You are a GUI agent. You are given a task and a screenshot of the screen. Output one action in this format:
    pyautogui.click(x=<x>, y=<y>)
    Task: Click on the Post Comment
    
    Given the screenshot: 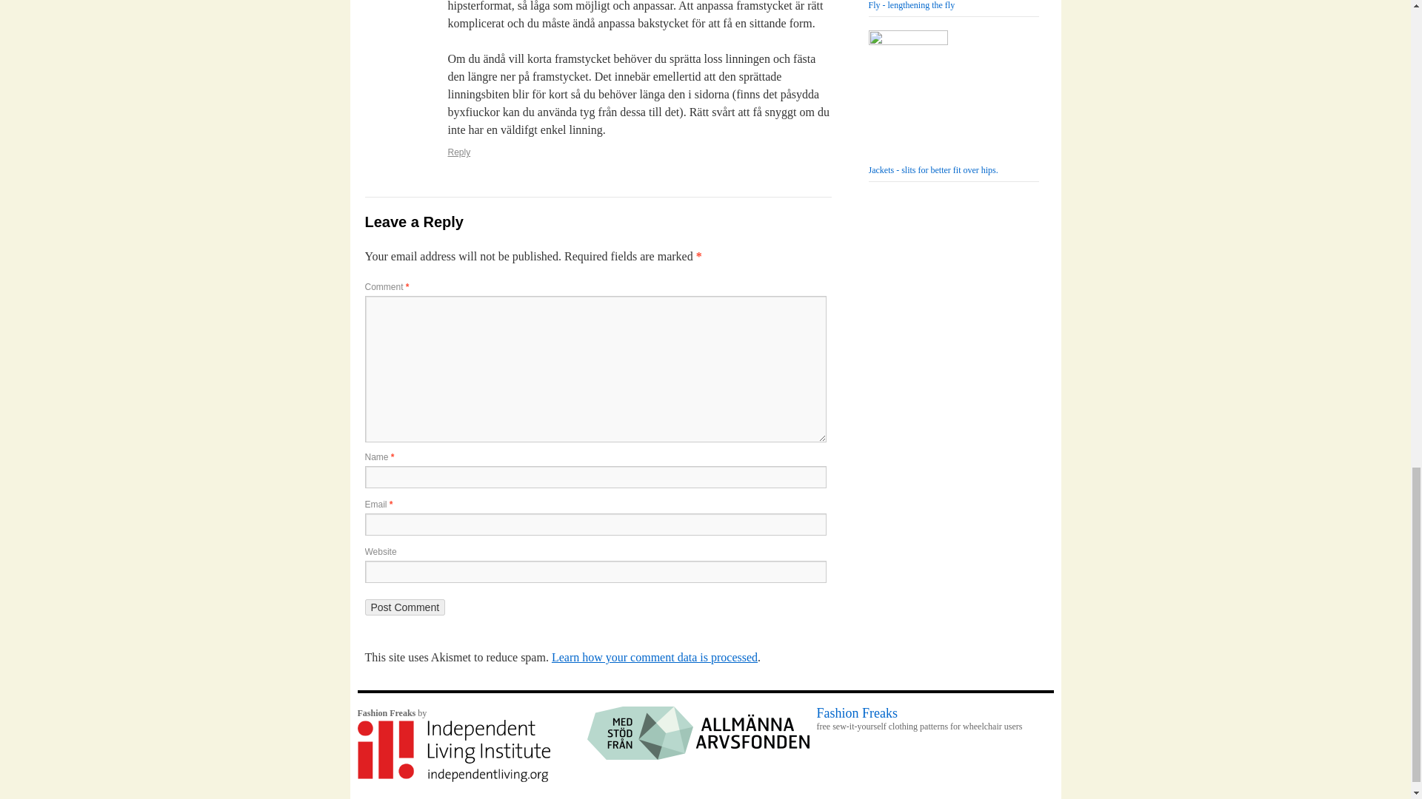 What is the action you would take?
    pyautogui.click(x=404, y=607)
    